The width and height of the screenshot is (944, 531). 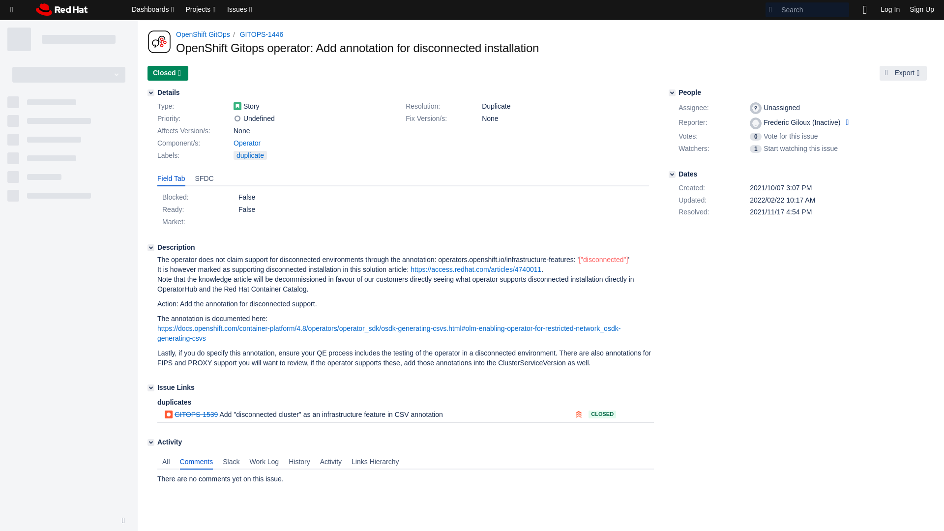 What do you see at coordinates (196, 462) in the screenshot?
I see `Comments` at bounding box center [196, 462].